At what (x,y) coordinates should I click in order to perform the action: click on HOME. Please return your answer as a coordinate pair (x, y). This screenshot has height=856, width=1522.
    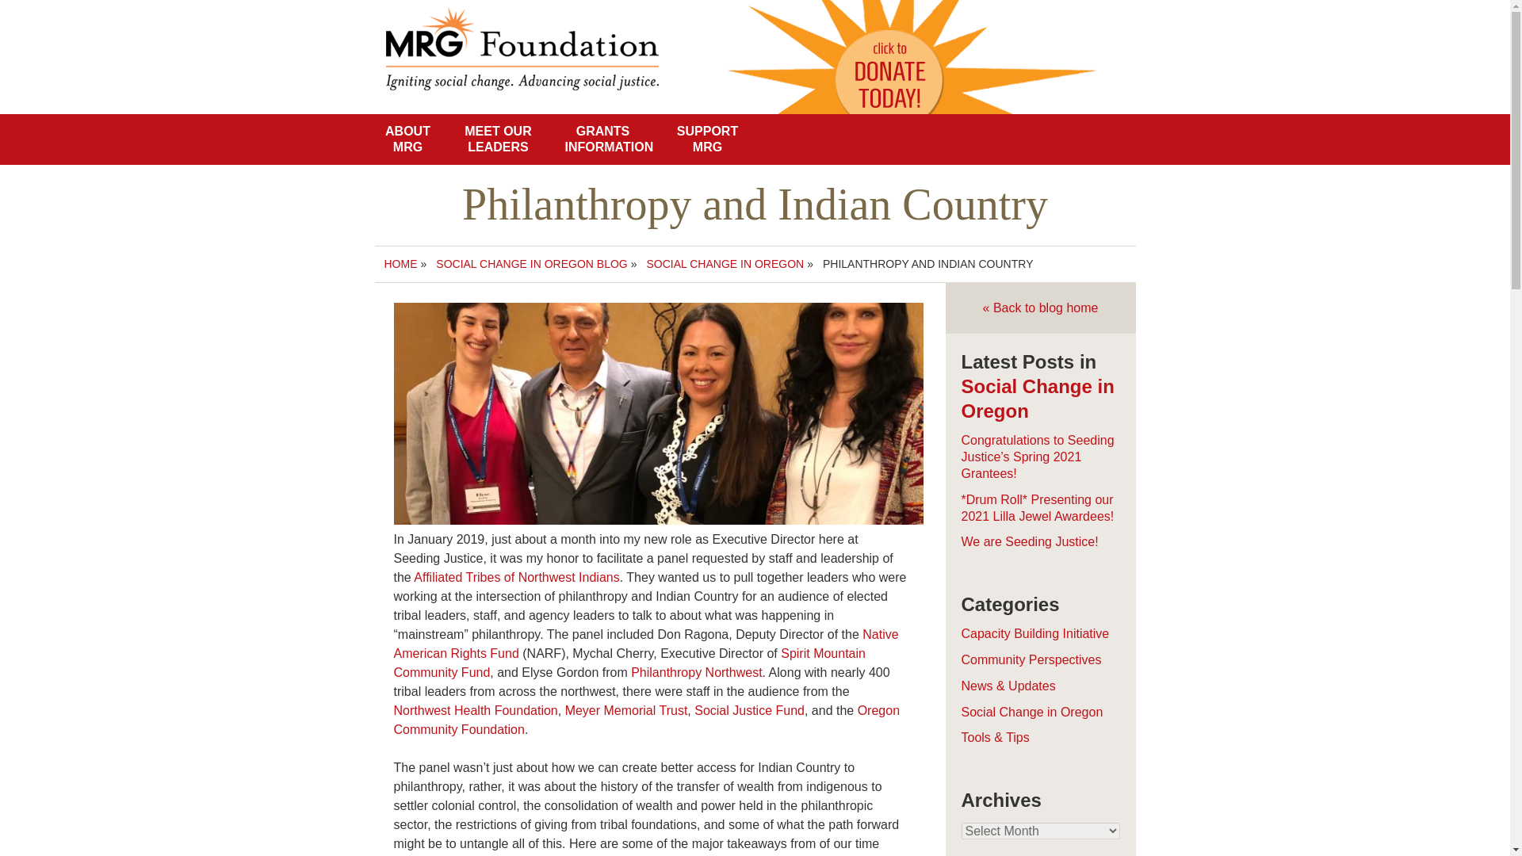
    Looking at the image, I should click on (400, 264).